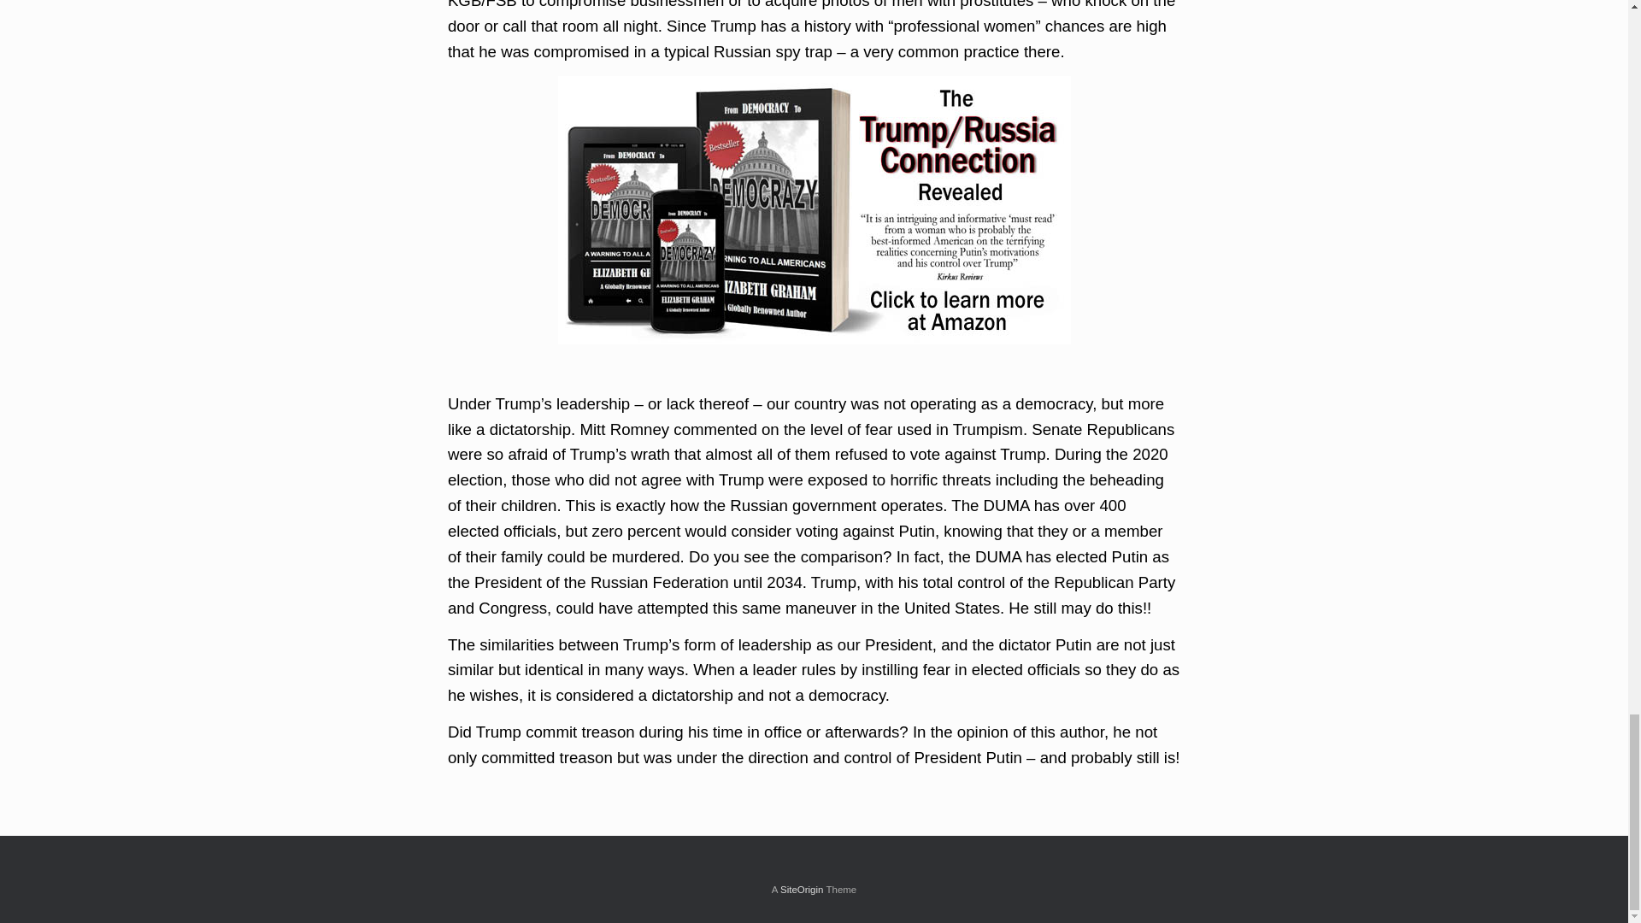  Describe the element at coordinates (802, 889) in the screenshot. I see `SiteOrigin` at that location.